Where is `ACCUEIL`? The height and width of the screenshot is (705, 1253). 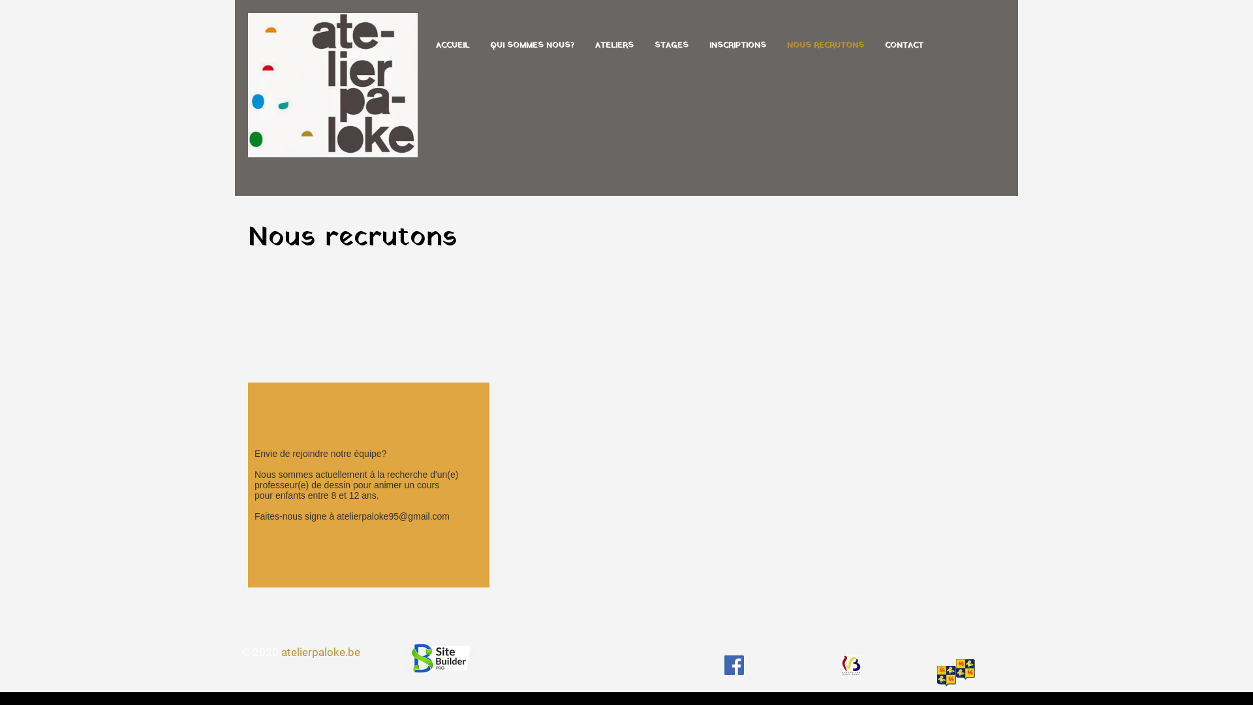 ACCUEIL is located at coordinates (453, 47).